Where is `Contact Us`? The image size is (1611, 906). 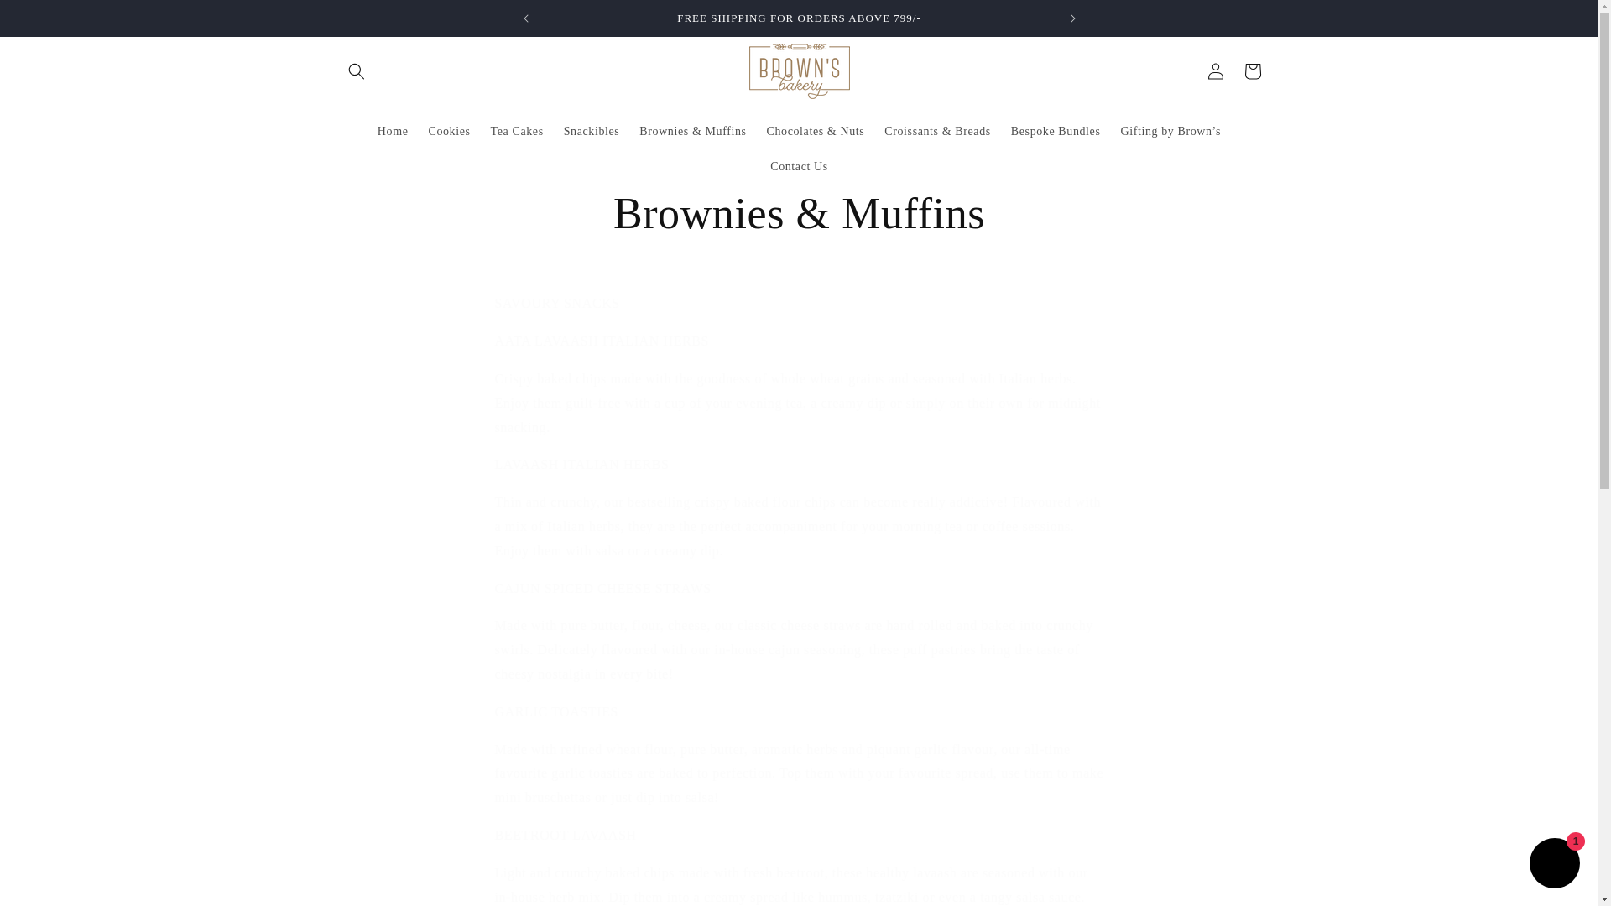
Contact Us is located at coordinates (799, 167).